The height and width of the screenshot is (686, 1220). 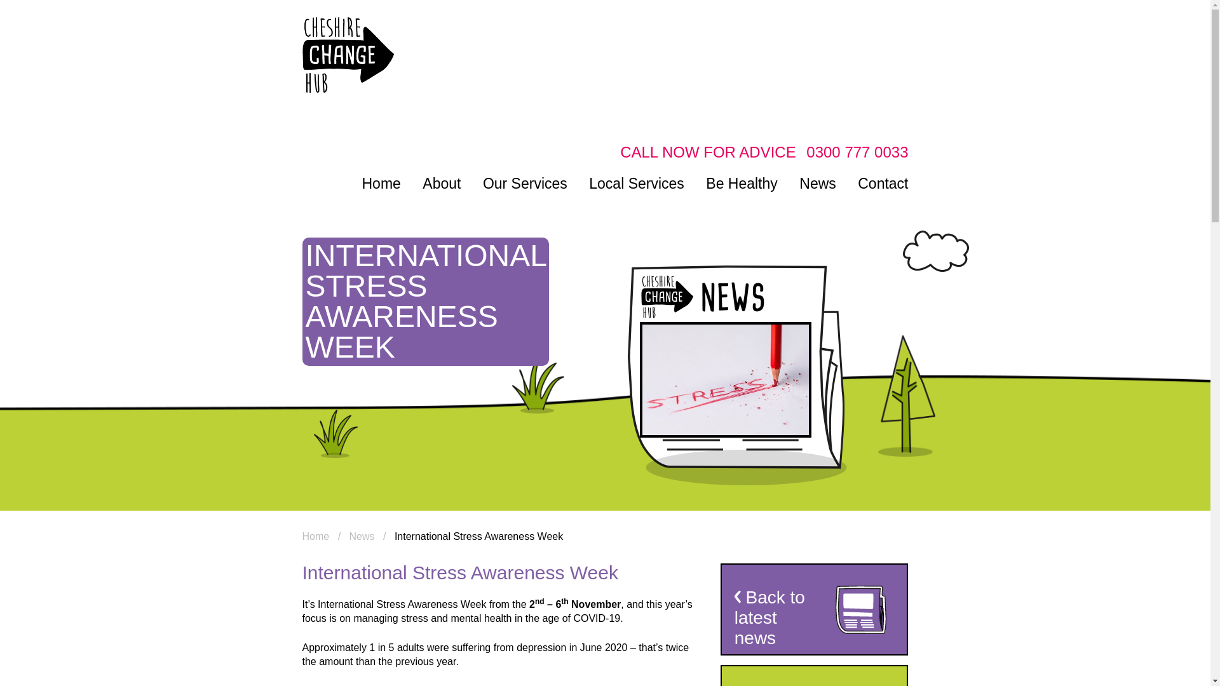 I want to click on Back to latest news, so click(x=815, y=609).